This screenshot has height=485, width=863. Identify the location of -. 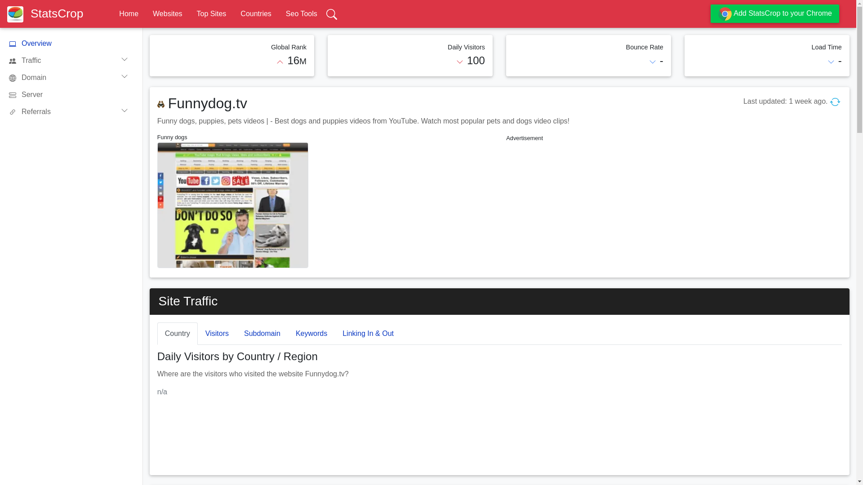
(840, 60).